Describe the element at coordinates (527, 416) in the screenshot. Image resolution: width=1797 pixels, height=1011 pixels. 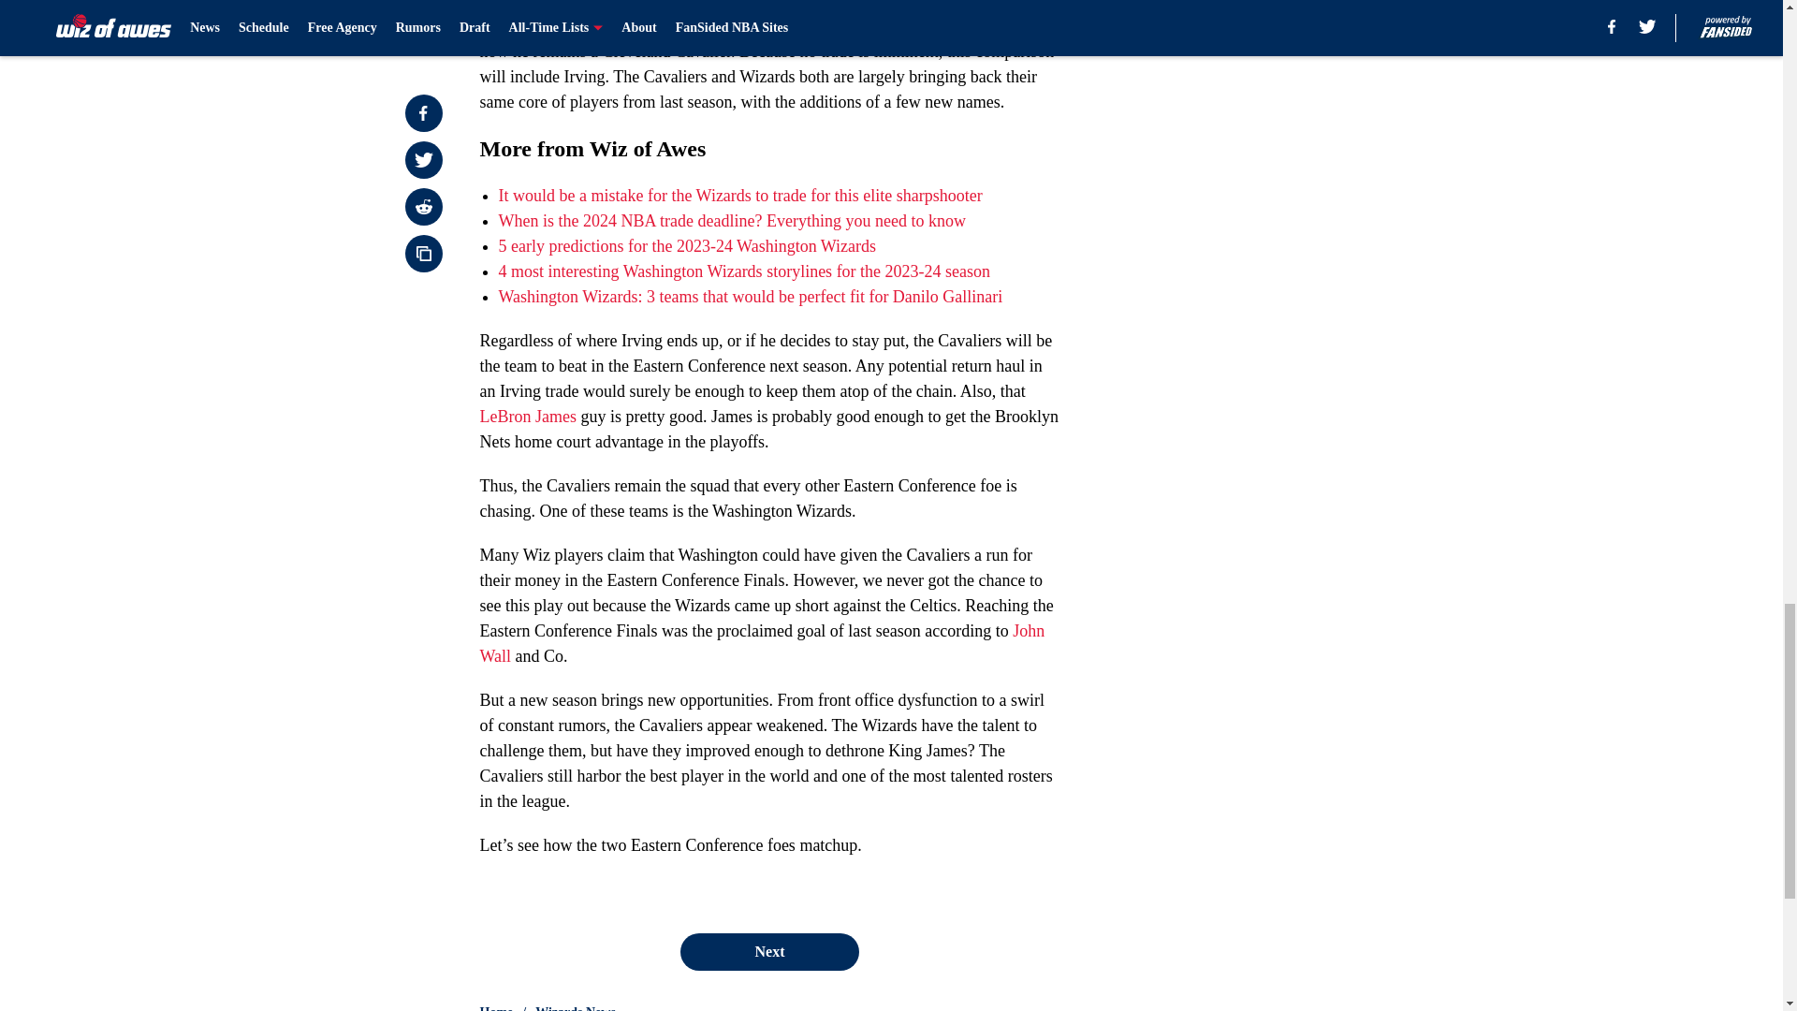
I see `LeBron James` at that location.